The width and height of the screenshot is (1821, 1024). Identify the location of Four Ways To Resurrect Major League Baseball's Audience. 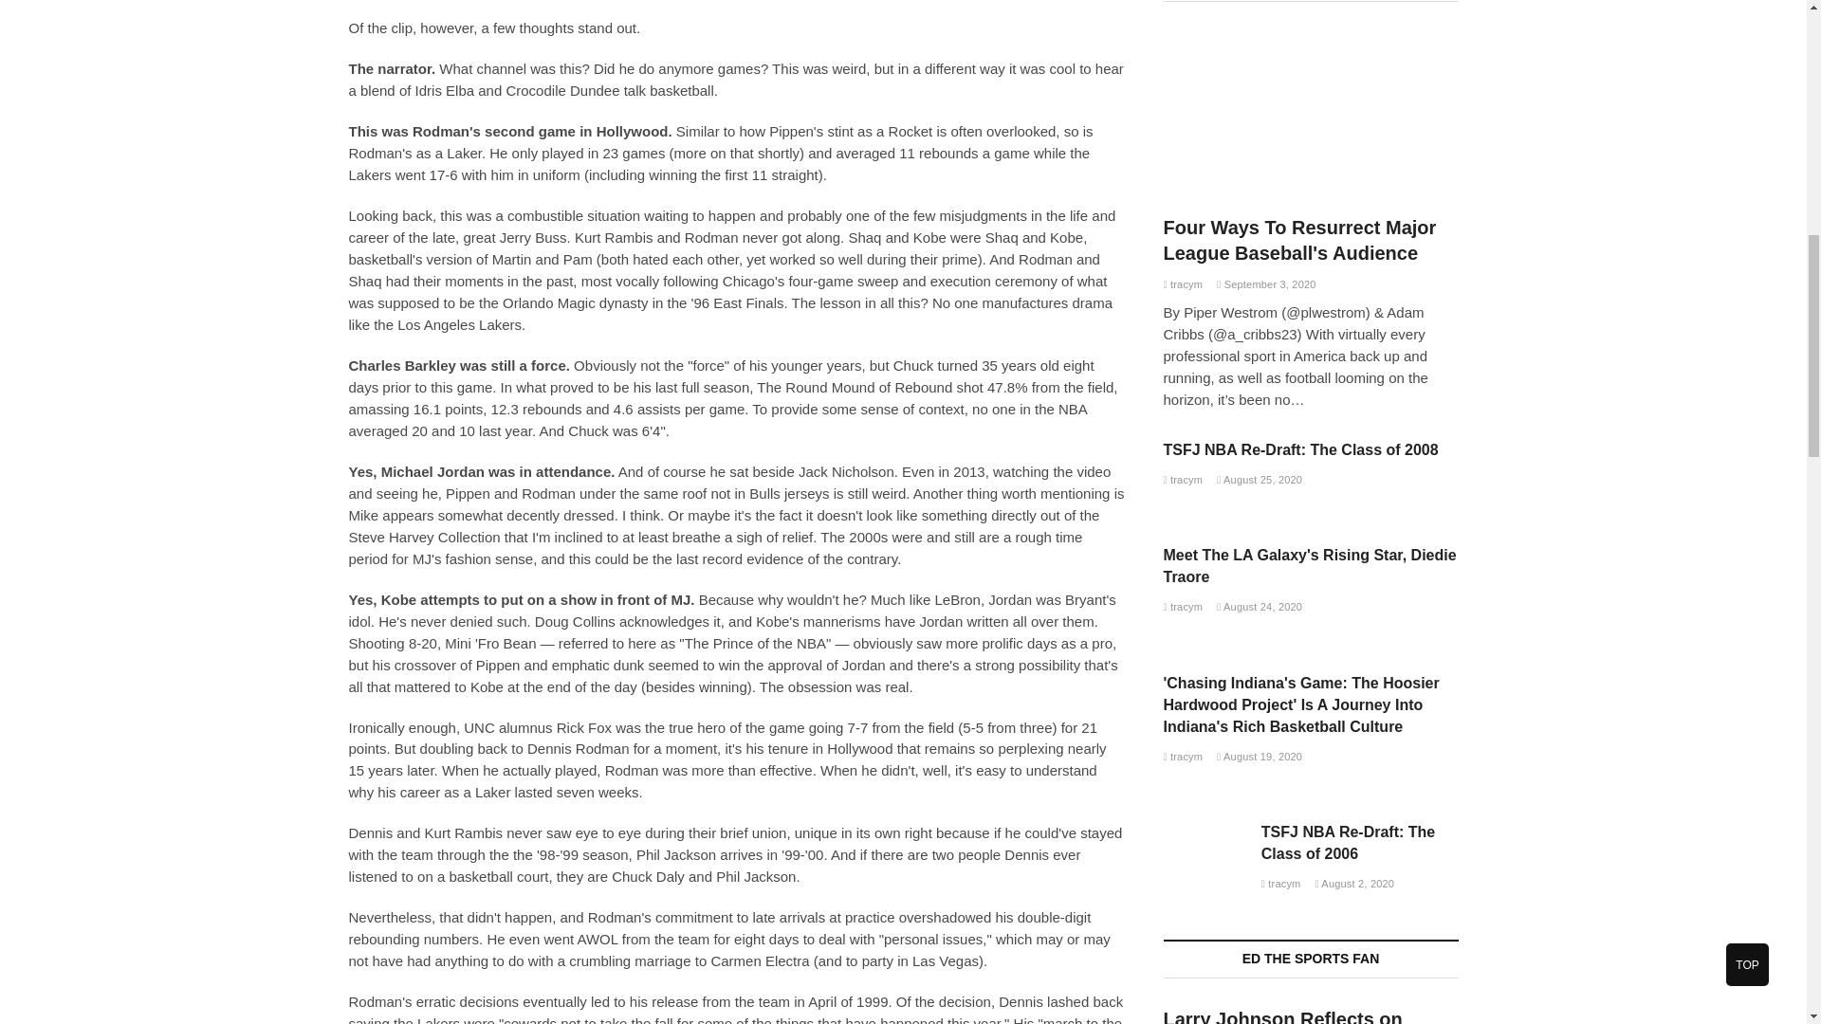
(1311, 114).